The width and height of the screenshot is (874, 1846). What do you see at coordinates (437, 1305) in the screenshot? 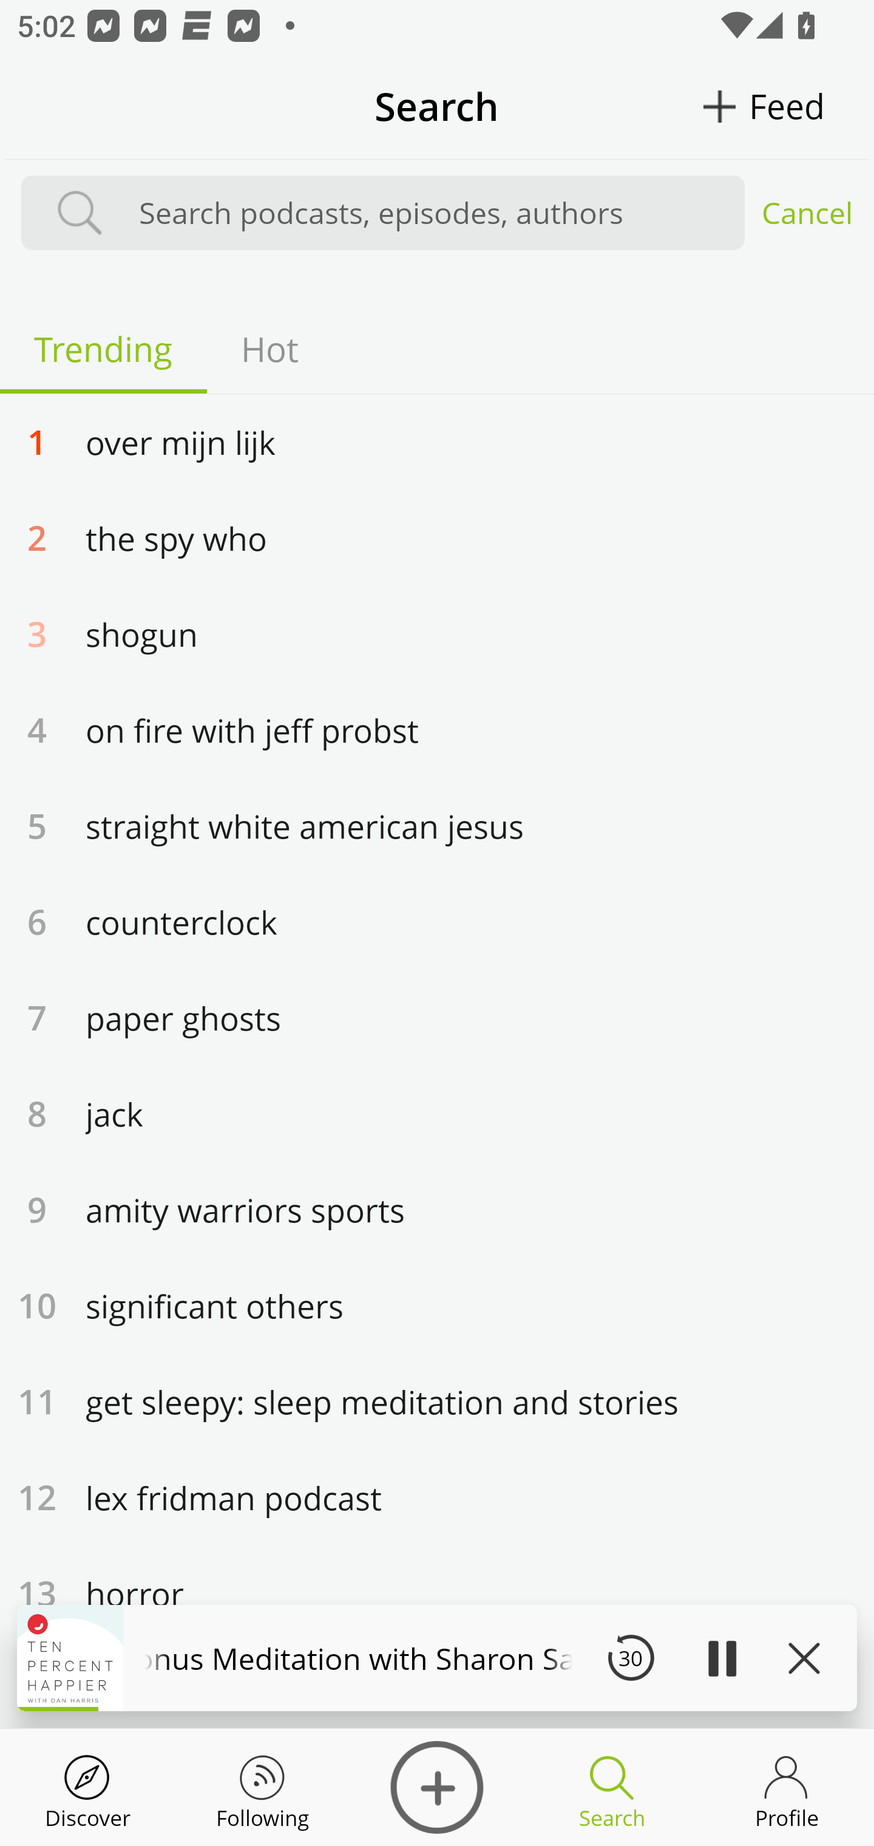
I see `10 significant others` at bounding box center [437, 1305].